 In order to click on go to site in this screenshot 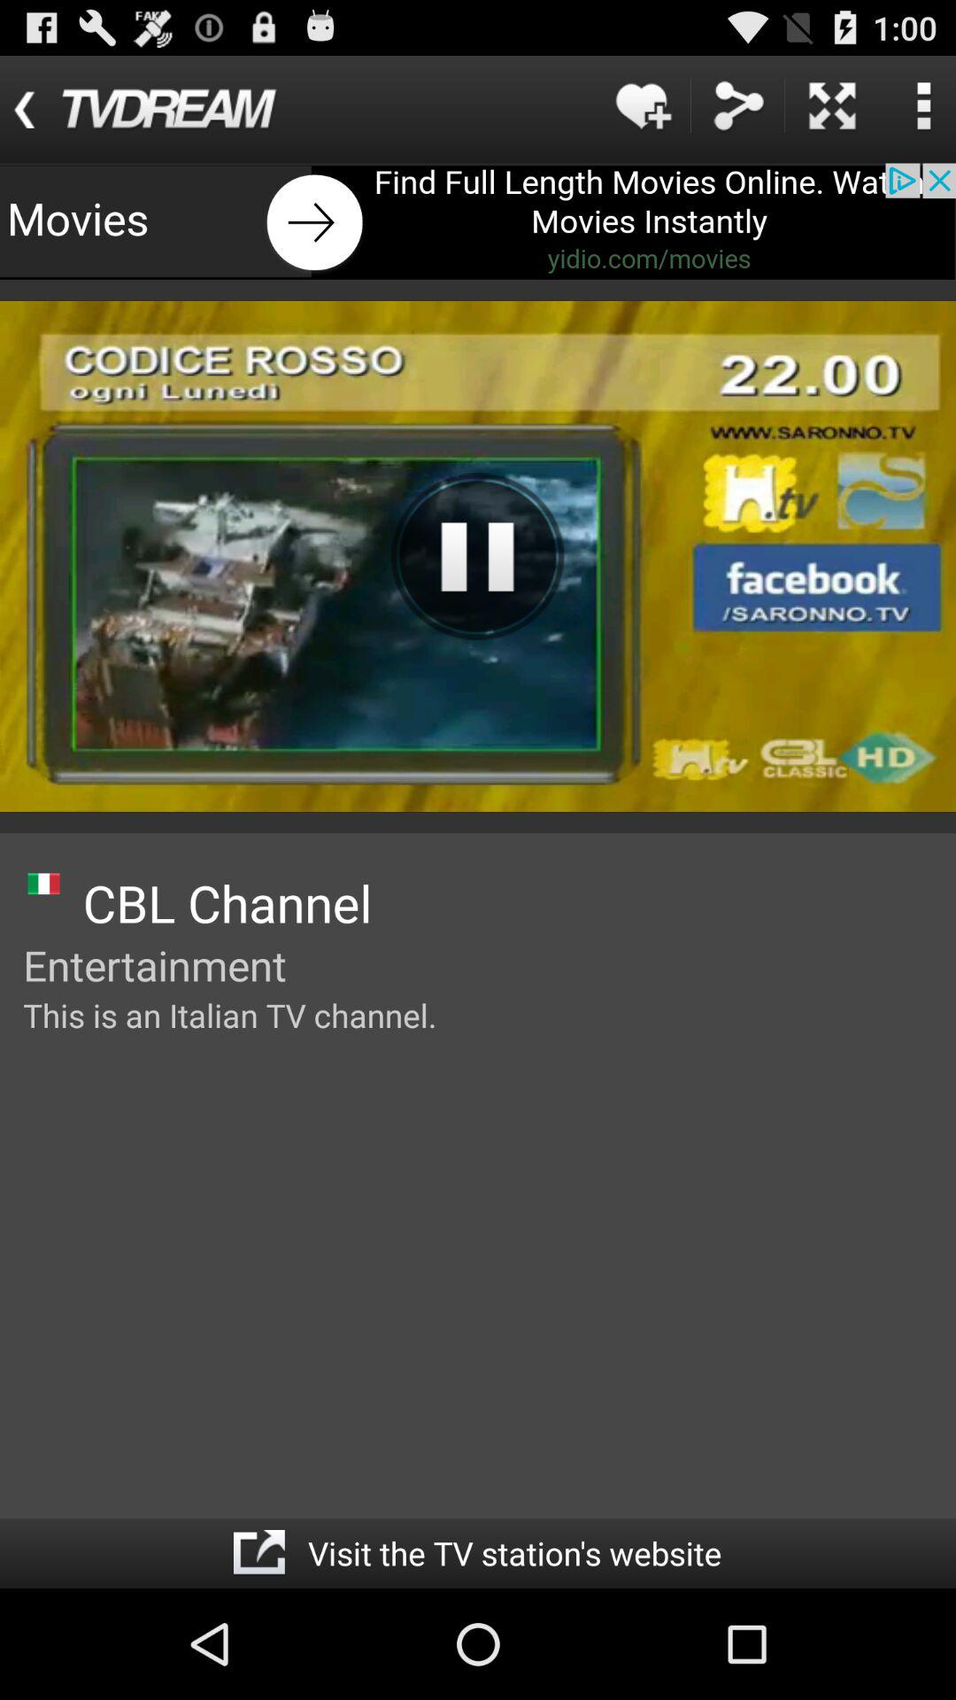, I will do `click(258, 1553)`.